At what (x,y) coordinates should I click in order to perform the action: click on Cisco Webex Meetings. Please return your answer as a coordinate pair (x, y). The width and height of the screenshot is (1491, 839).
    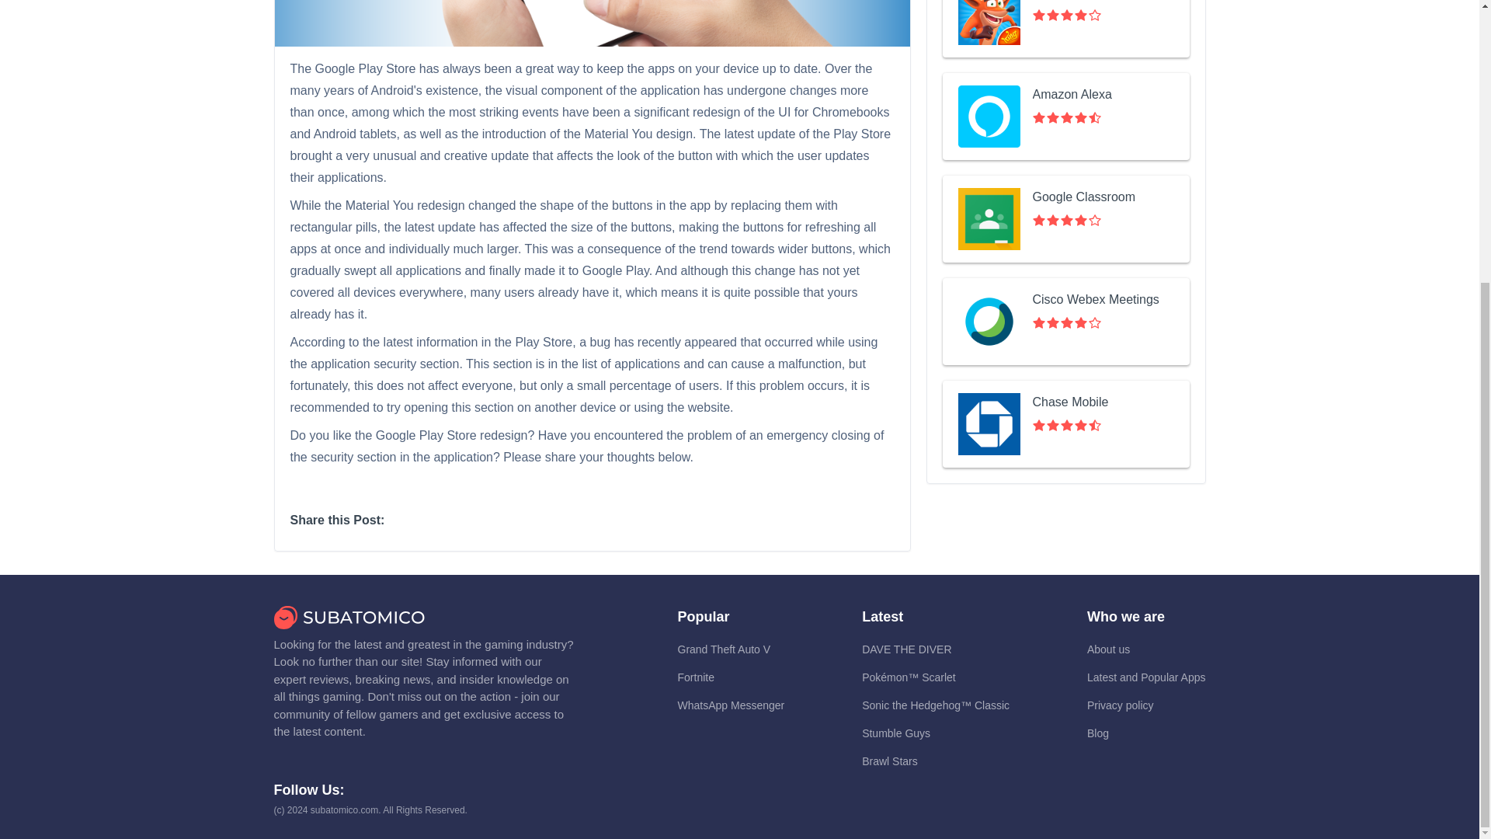
    Looking at the image, I should click on (1065, 321).